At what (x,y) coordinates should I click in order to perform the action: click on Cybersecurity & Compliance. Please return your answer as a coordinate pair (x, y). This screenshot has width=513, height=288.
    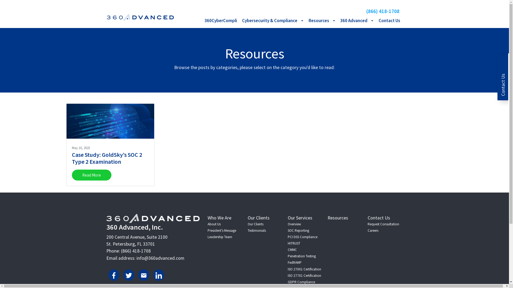
    Looking at the image, I should click on (273, 21).